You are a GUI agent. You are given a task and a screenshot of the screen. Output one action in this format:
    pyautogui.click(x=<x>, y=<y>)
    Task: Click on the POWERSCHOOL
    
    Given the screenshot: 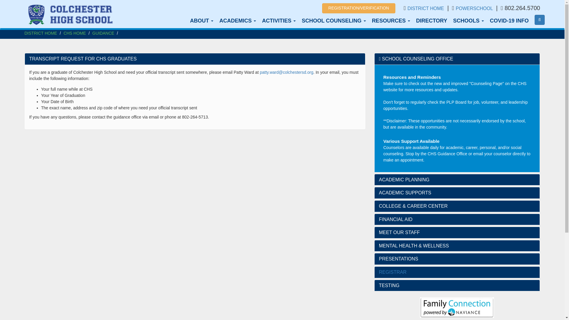 What is the action you would take?
    pyautogui.click(x=474, y=8)
    